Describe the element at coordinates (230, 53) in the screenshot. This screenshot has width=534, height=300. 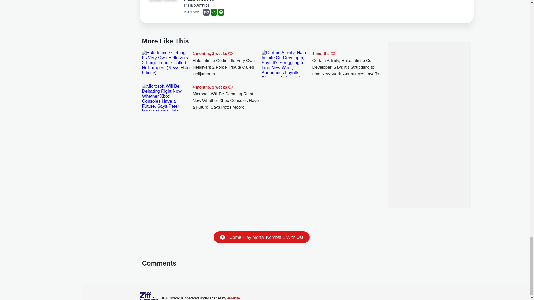
I see `Comments` at that location.